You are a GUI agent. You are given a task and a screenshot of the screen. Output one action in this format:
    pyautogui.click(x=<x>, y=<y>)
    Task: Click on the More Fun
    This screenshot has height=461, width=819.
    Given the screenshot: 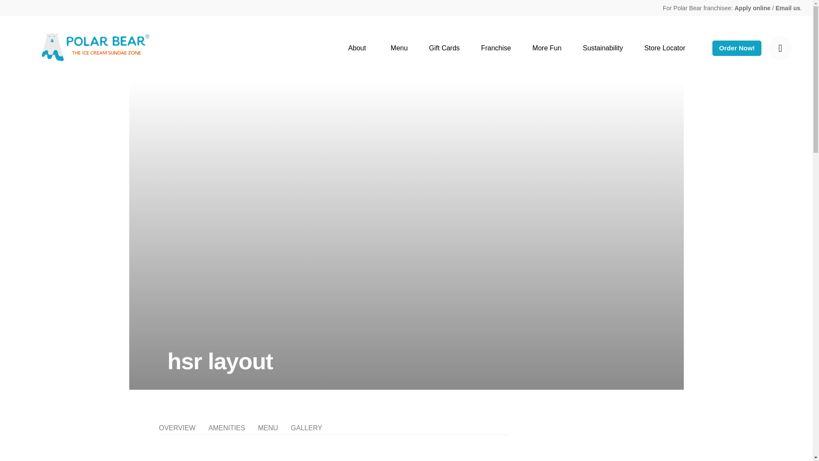 What is the action you would take?
    pyautogui.click(x=547, y=48)
    